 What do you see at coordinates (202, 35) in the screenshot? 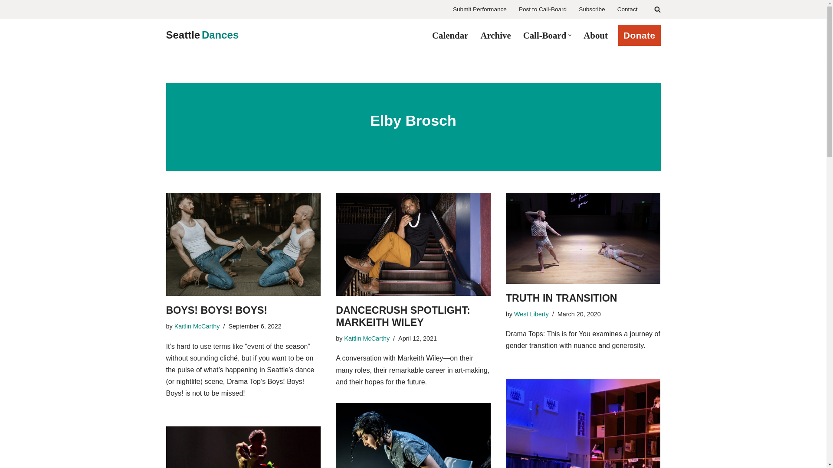
I see `Seattle Dances` at bounding box center [202, 35].